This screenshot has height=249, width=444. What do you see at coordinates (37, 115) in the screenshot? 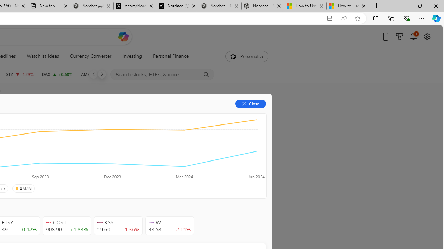
I see `Summary` at bounding box center [37, 115].